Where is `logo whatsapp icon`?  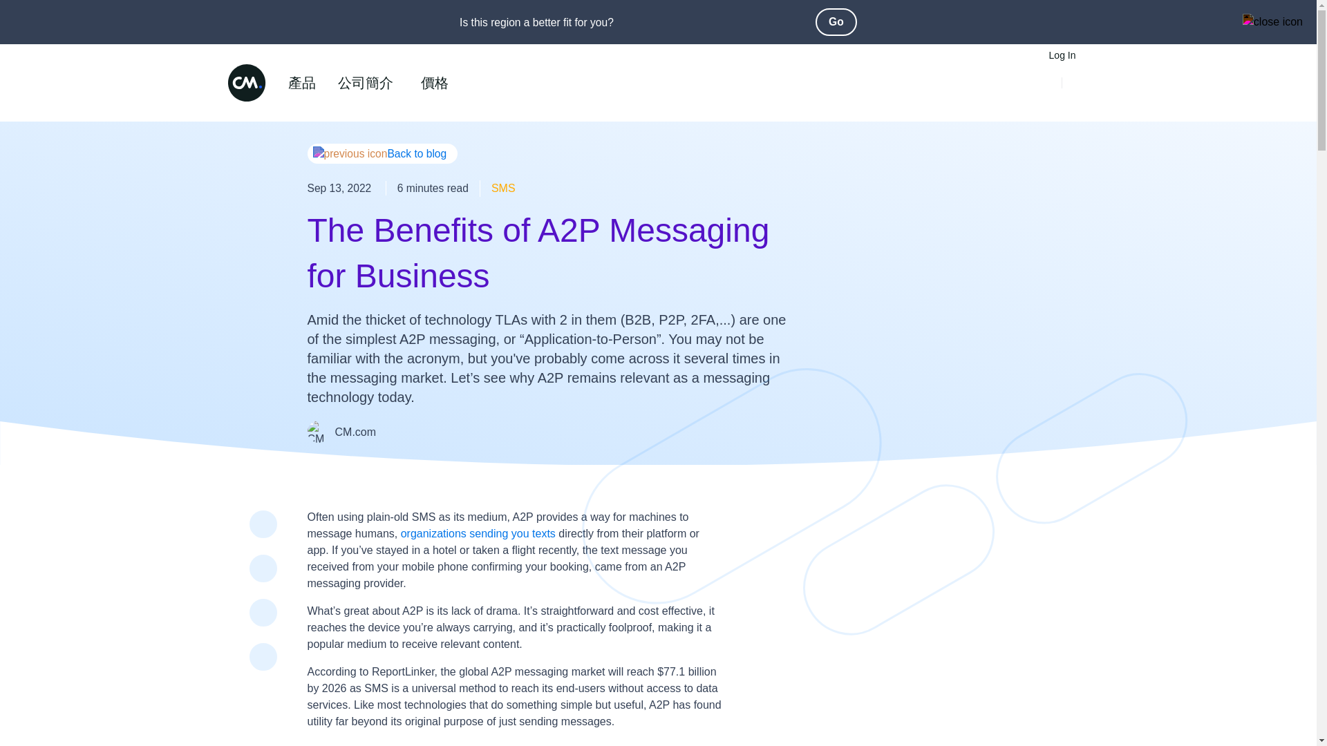 logo whatsapp icon is located at coordinates (263, 656).